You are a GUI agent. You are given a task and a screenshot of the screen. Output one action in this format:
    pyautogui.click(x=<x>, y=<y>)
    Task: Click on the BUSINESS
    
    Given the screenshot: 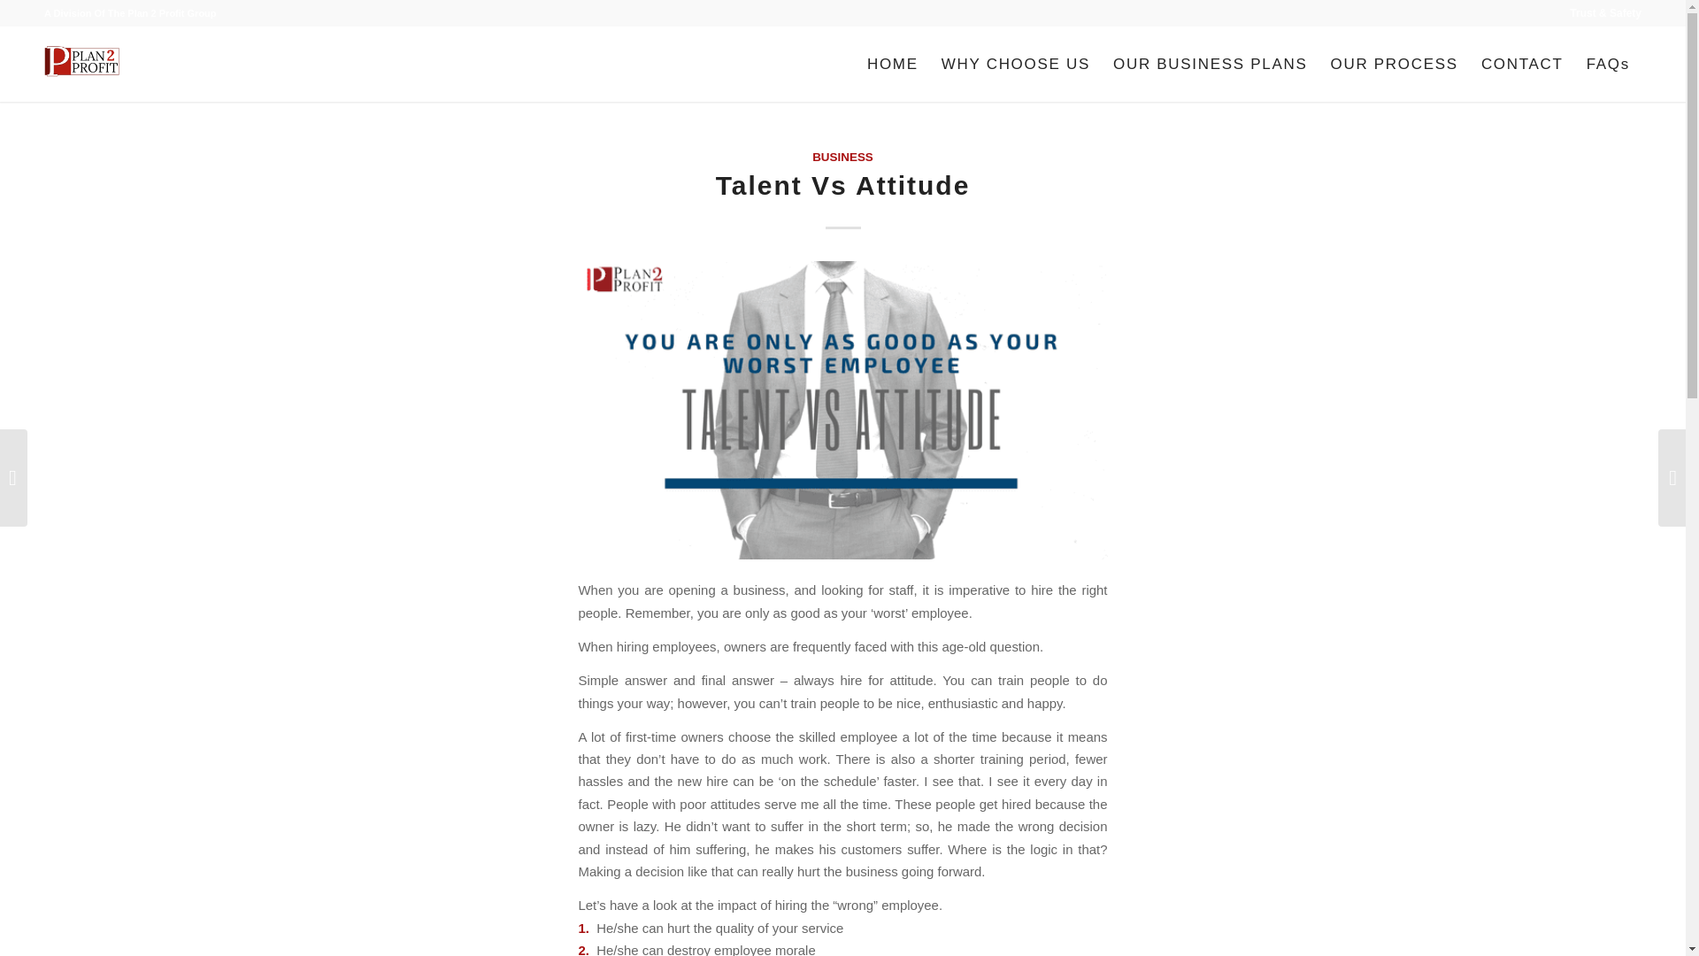 What is the action you would take?
    pyautogui.click(x=842, y=156)
    